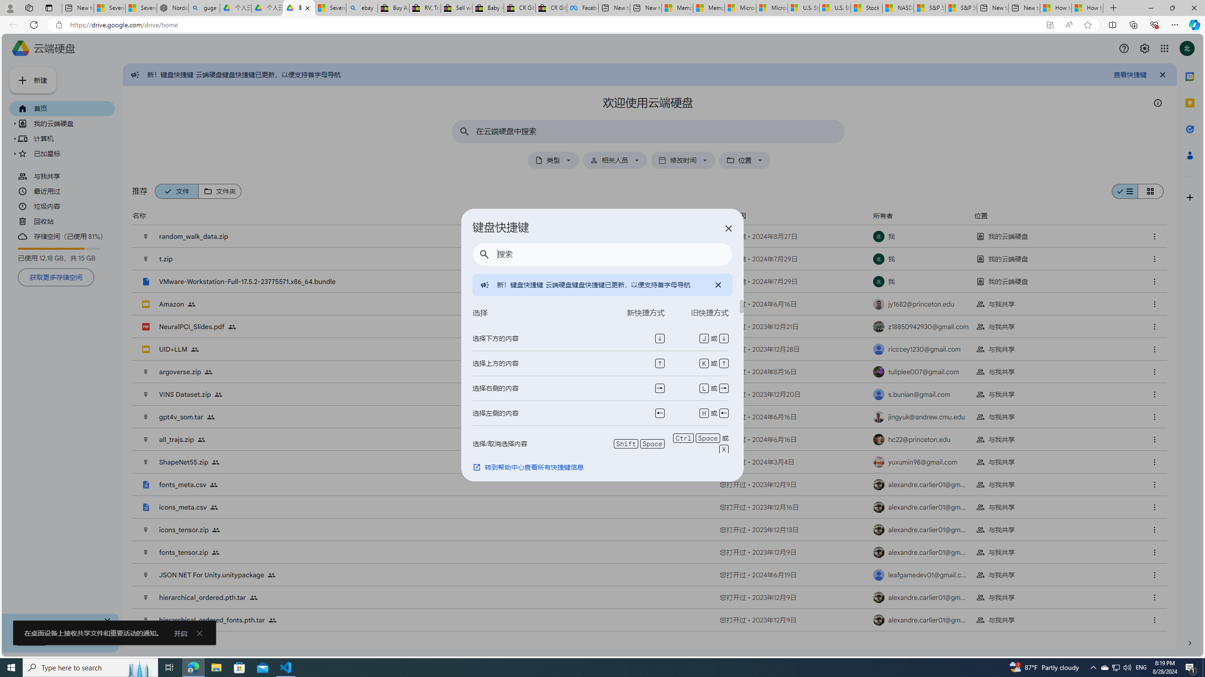  I want to click on Facebook, so click(583, 8).